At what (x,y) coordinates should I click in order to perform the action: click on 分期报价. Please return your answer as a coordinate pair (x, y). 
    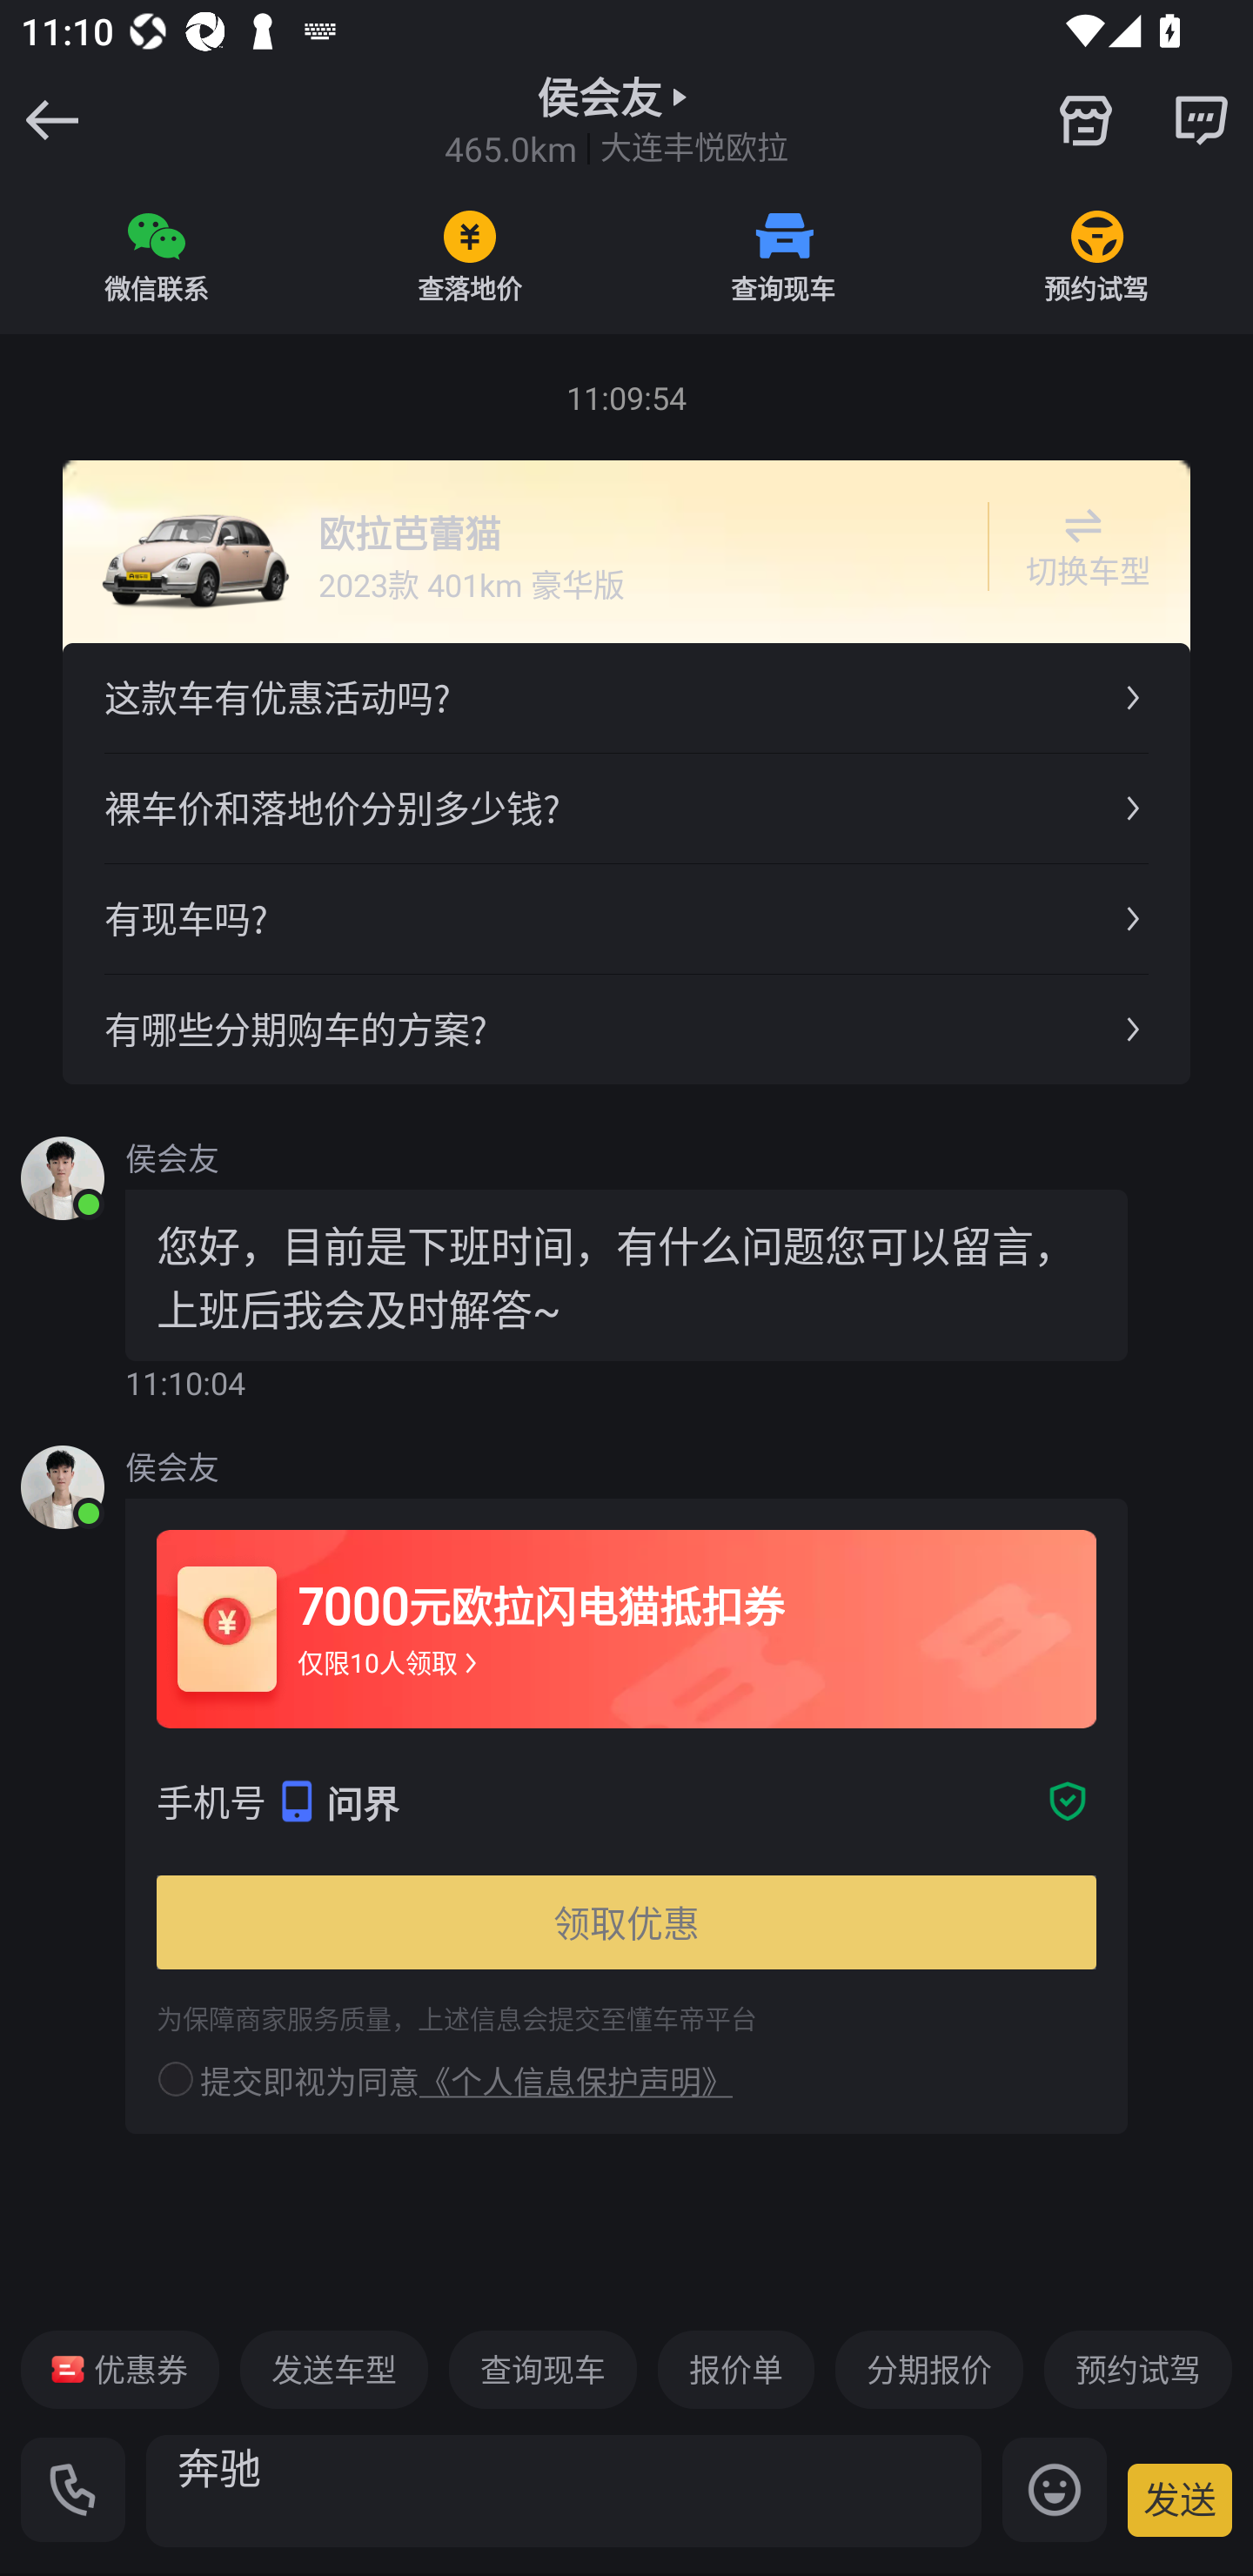
    Looking at the image, I should click on (929, 2369).